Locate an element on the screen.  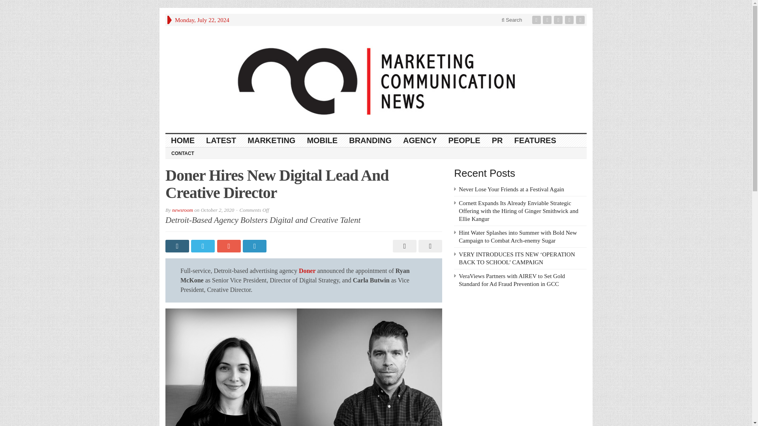
Share on Facebook is located at coordinates (178, 246).